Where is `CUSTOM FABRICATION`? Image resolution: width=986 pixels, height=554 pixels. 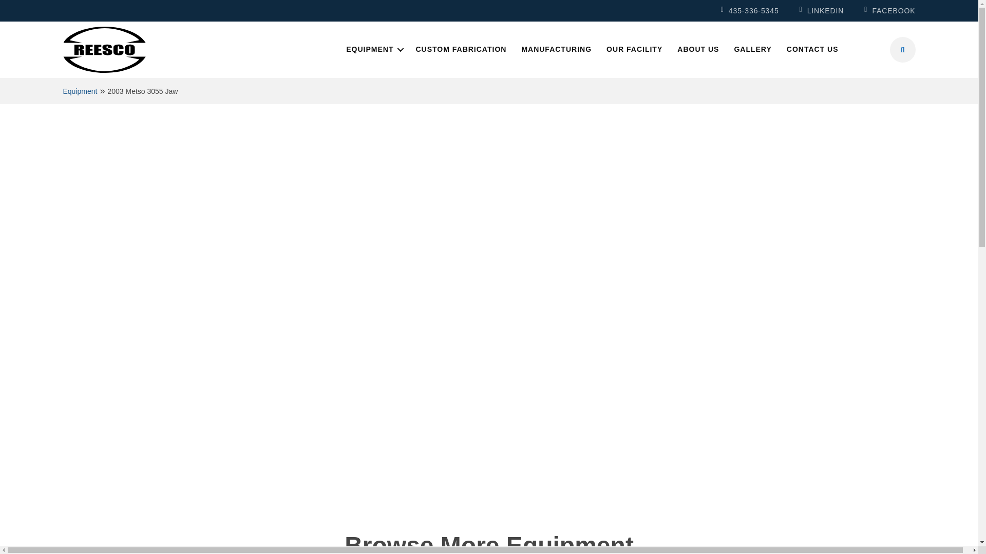
CUSTOM FABRICATION is located at coordinates (461, 49).